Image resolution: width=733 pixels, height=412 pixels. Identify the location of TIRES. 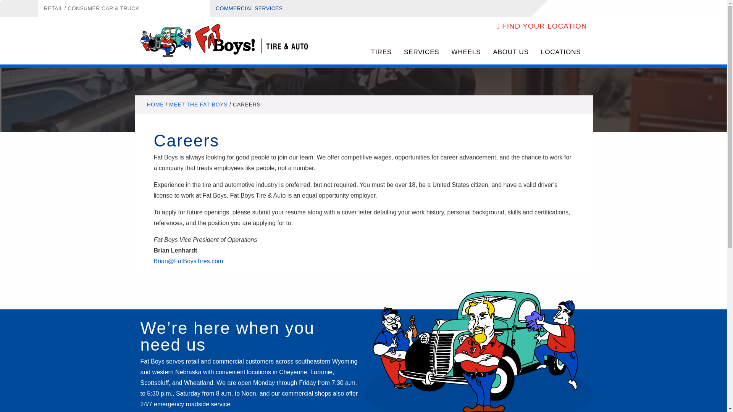
(381, 53).